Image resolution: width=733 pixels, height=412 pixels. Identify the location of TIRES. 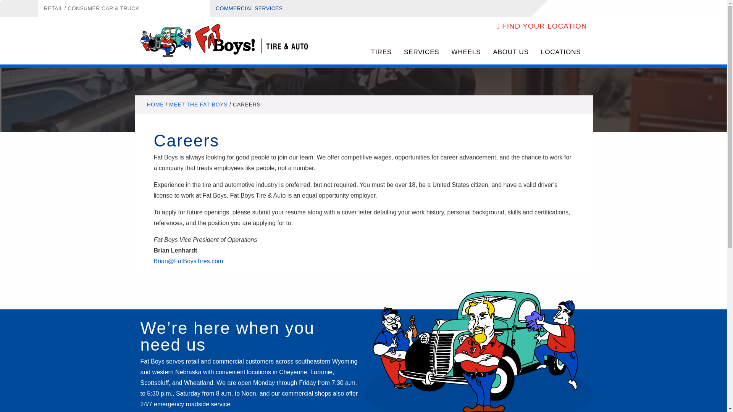
(381, 53).